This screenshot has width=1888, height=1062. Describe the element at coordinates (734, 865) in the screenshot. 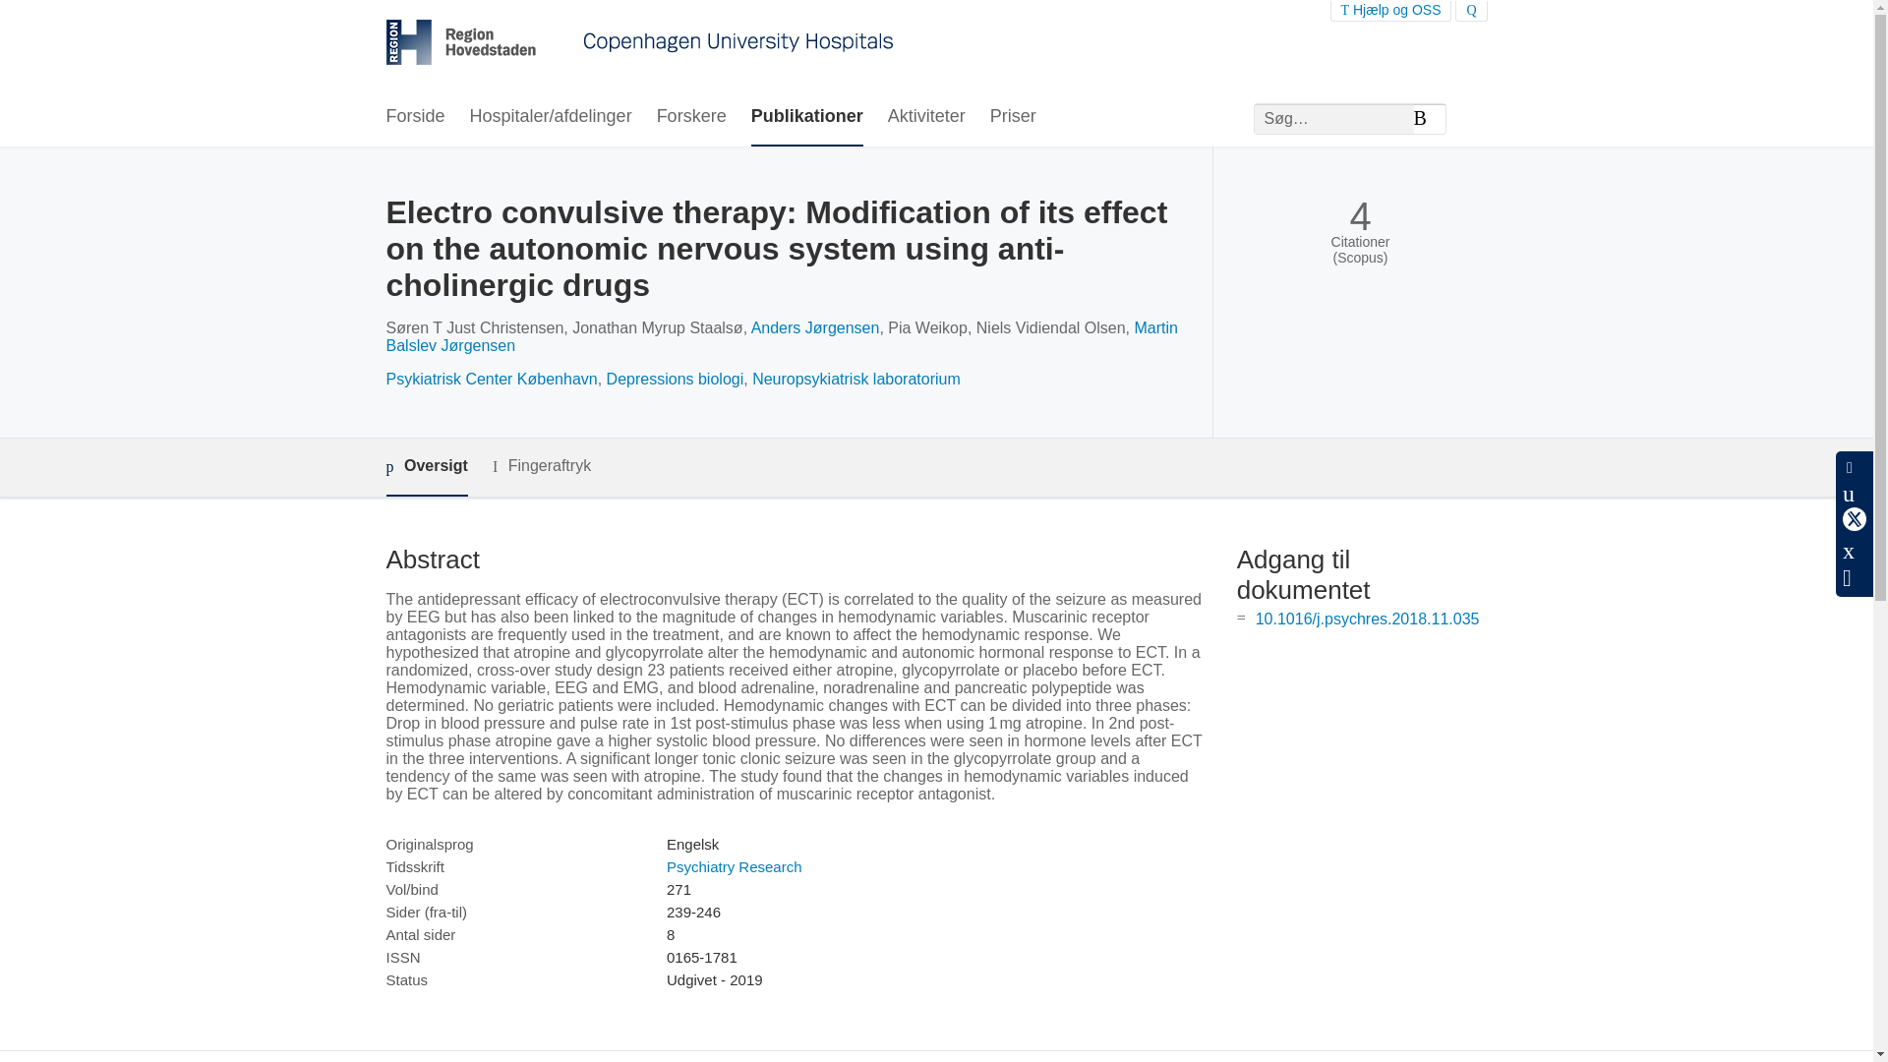

I see `Psychiatry Research` at that location.